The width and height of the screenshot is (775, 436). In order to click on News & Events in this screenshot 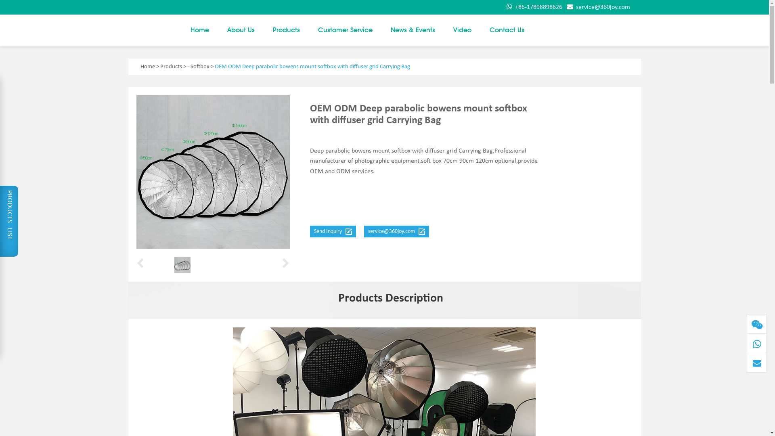, I will do `click(413, 35)`.